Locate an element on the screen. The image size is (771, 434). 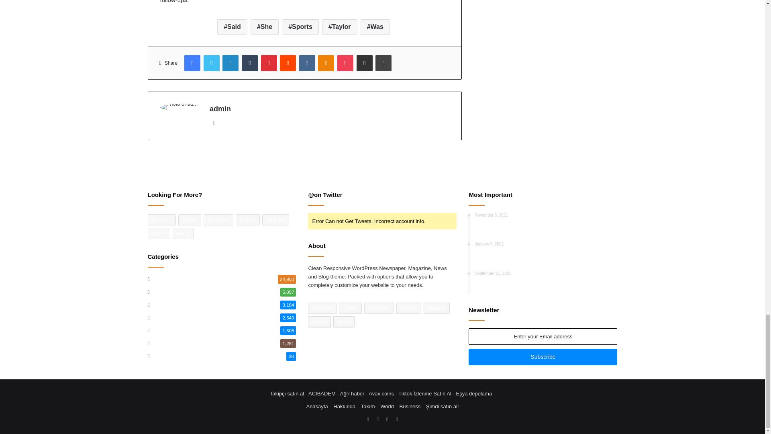
Taylor is located at coordinates (340, 27).